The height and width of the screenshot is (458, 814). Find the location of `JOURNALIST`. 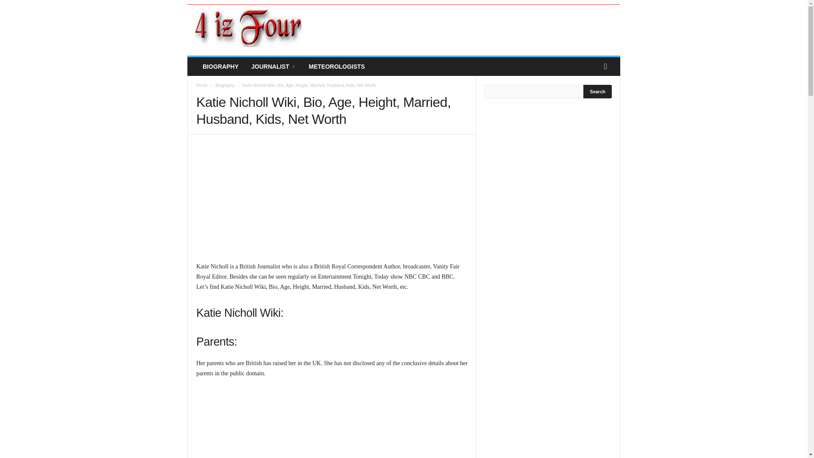

JOURNALIST is located at coordinates (273, 67).